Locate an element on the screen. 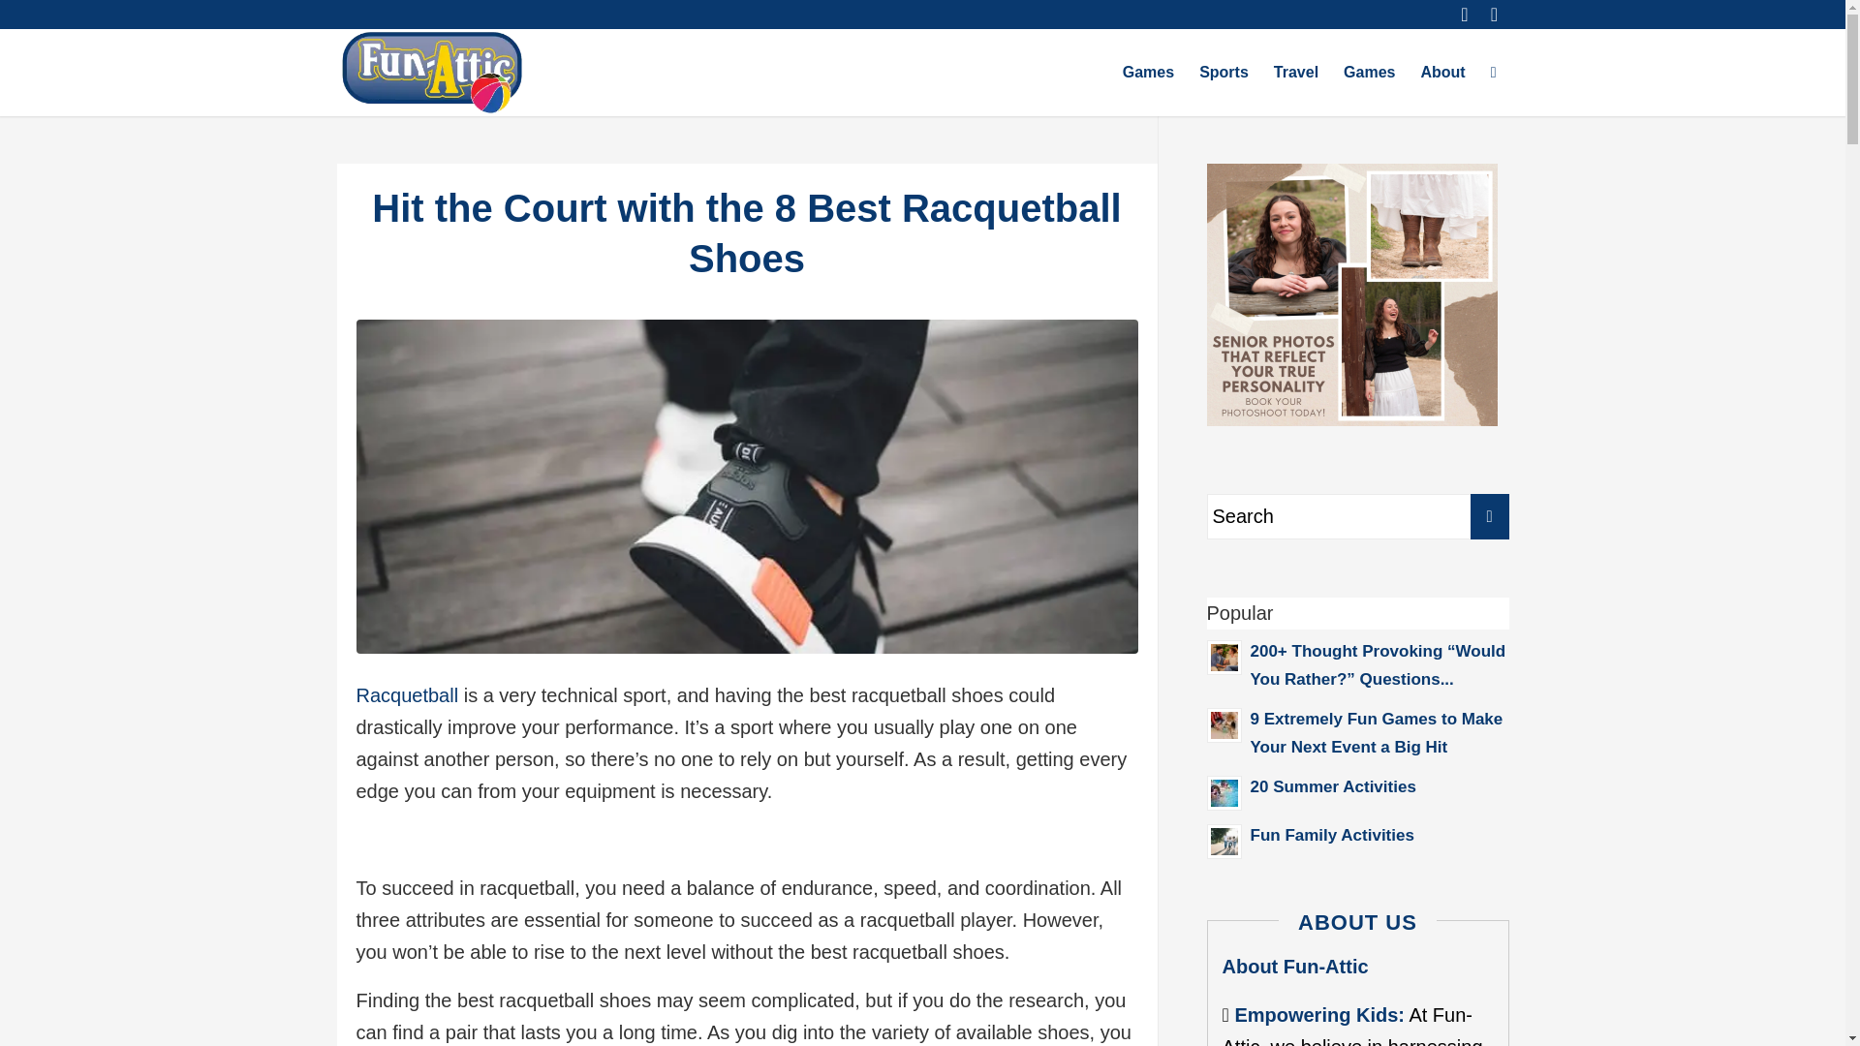 This screenshot has width=1860, height=1046. Games is located at coordinates (1148, 72).